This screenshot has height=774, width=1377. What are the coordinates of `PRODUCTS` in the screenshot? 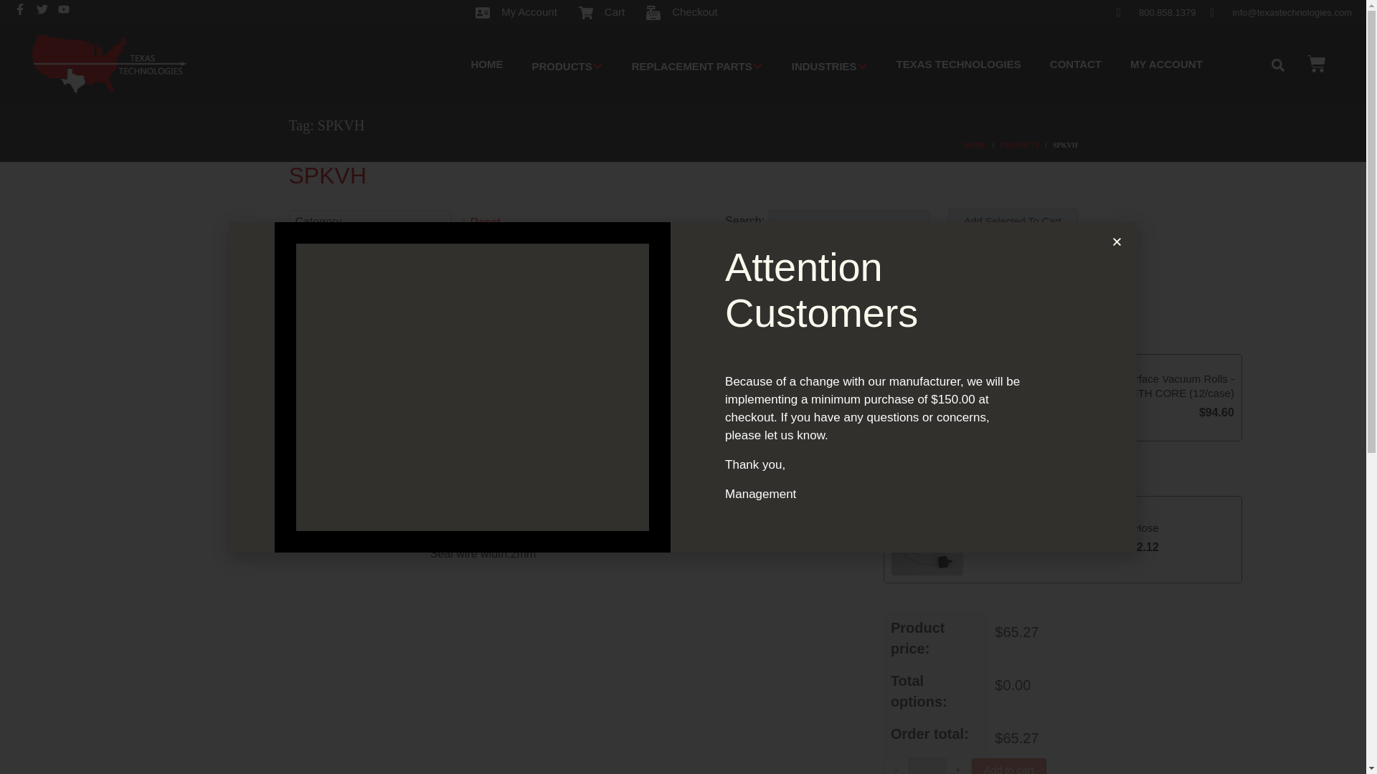 It's located at (567, 64).